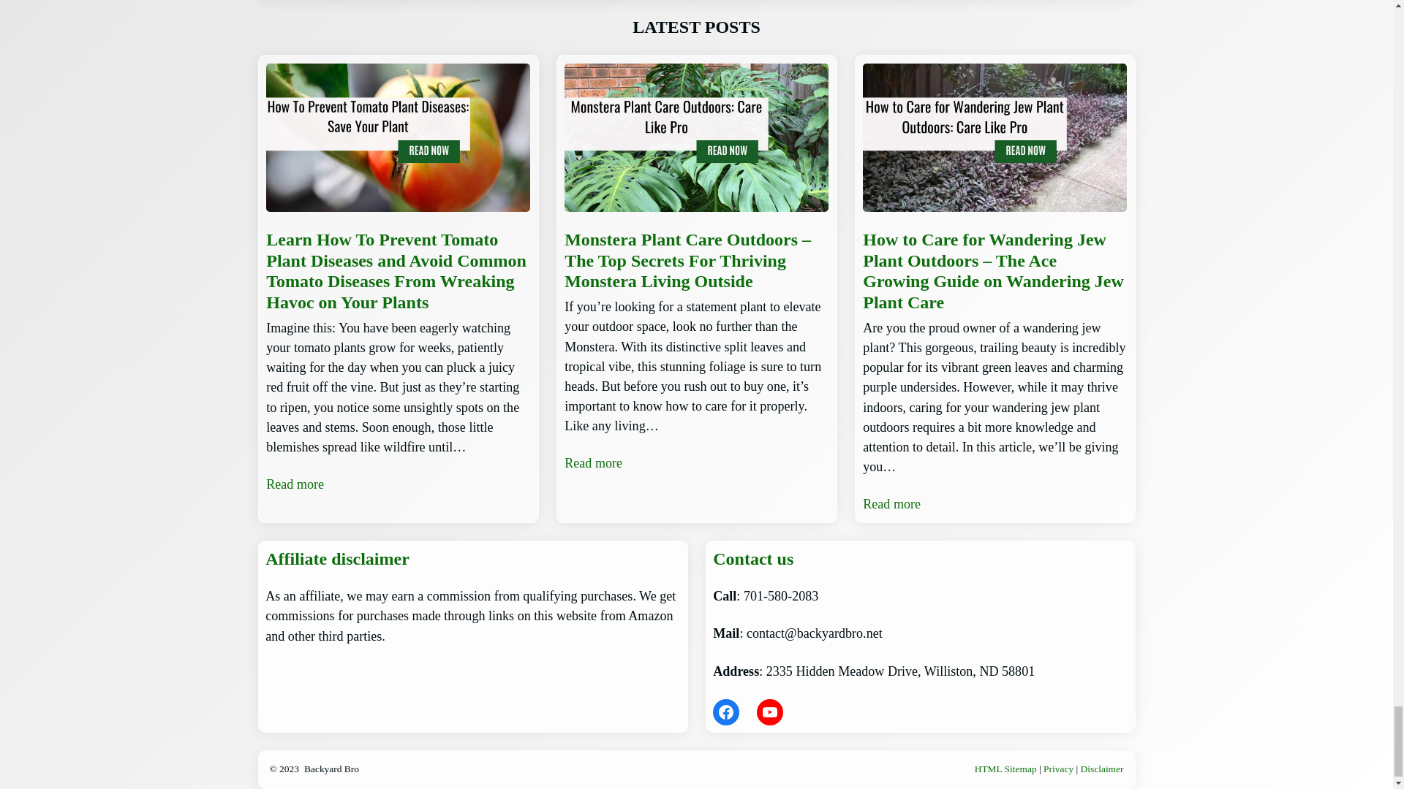 This screenshot has width=1404, height=789. I want to click on Read more, so click(295, 485).